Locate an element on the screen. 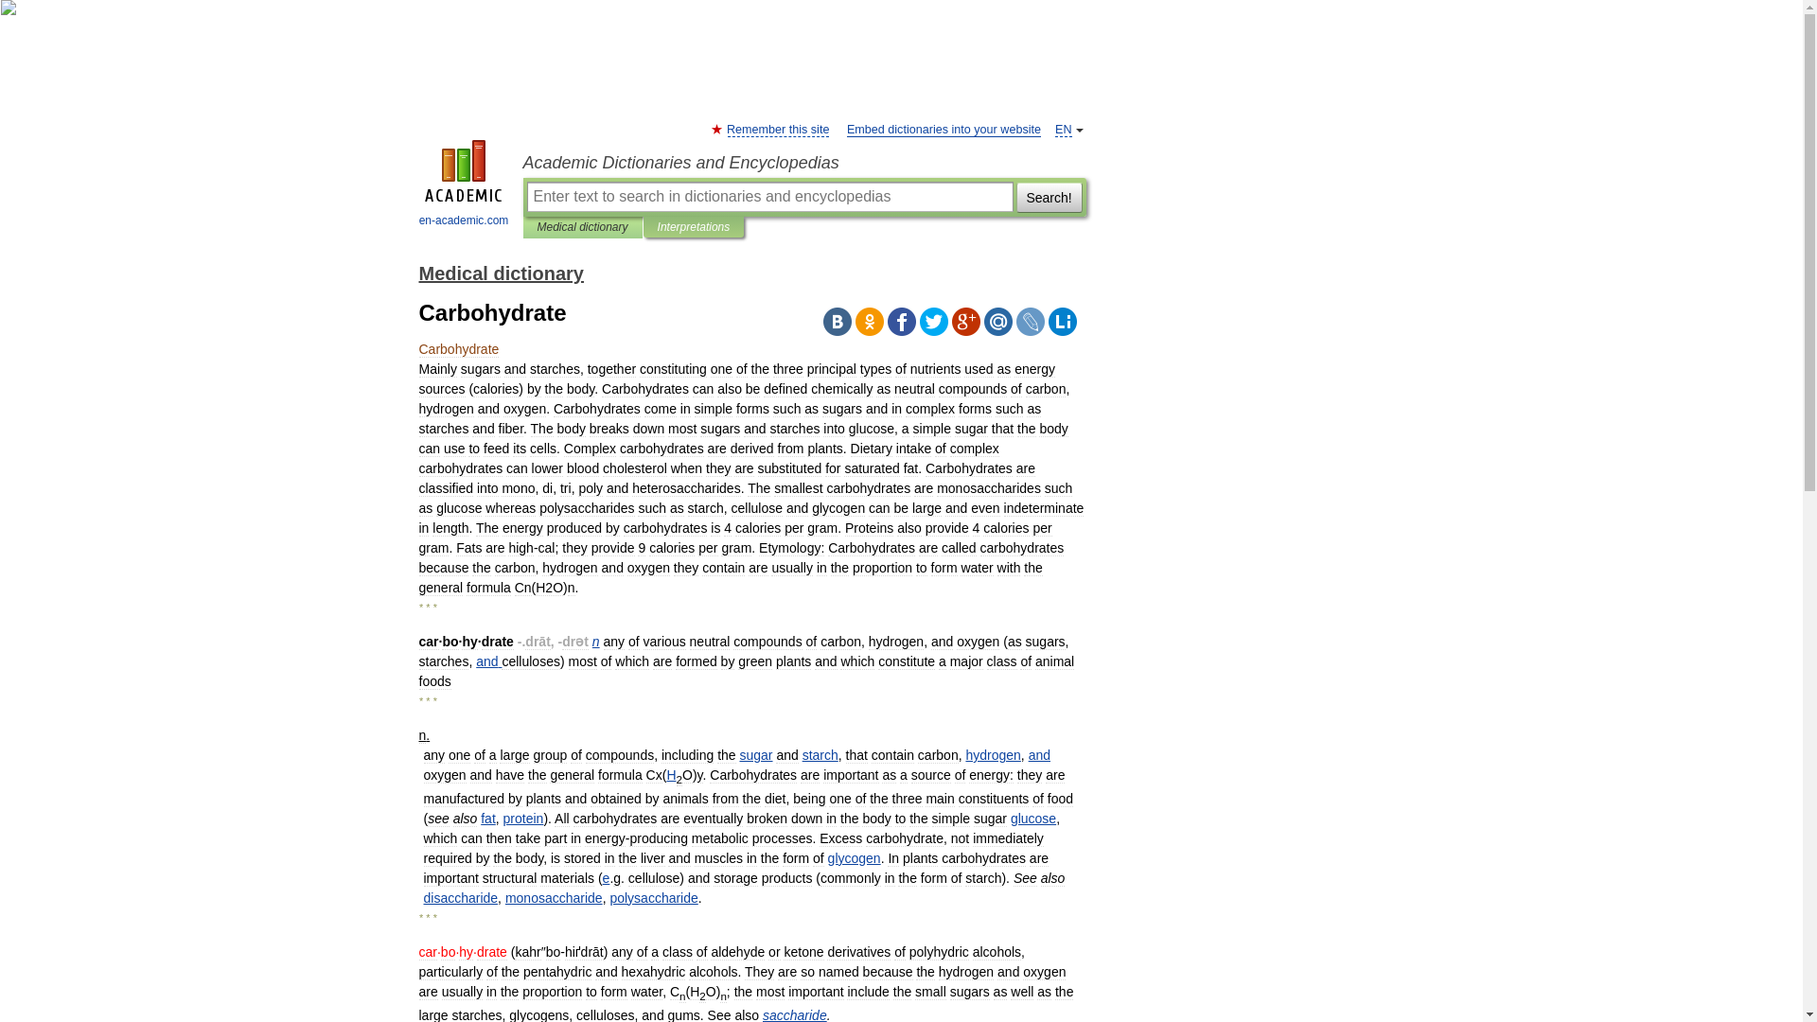  Medical dictionary is located at coordinates (500, 273).